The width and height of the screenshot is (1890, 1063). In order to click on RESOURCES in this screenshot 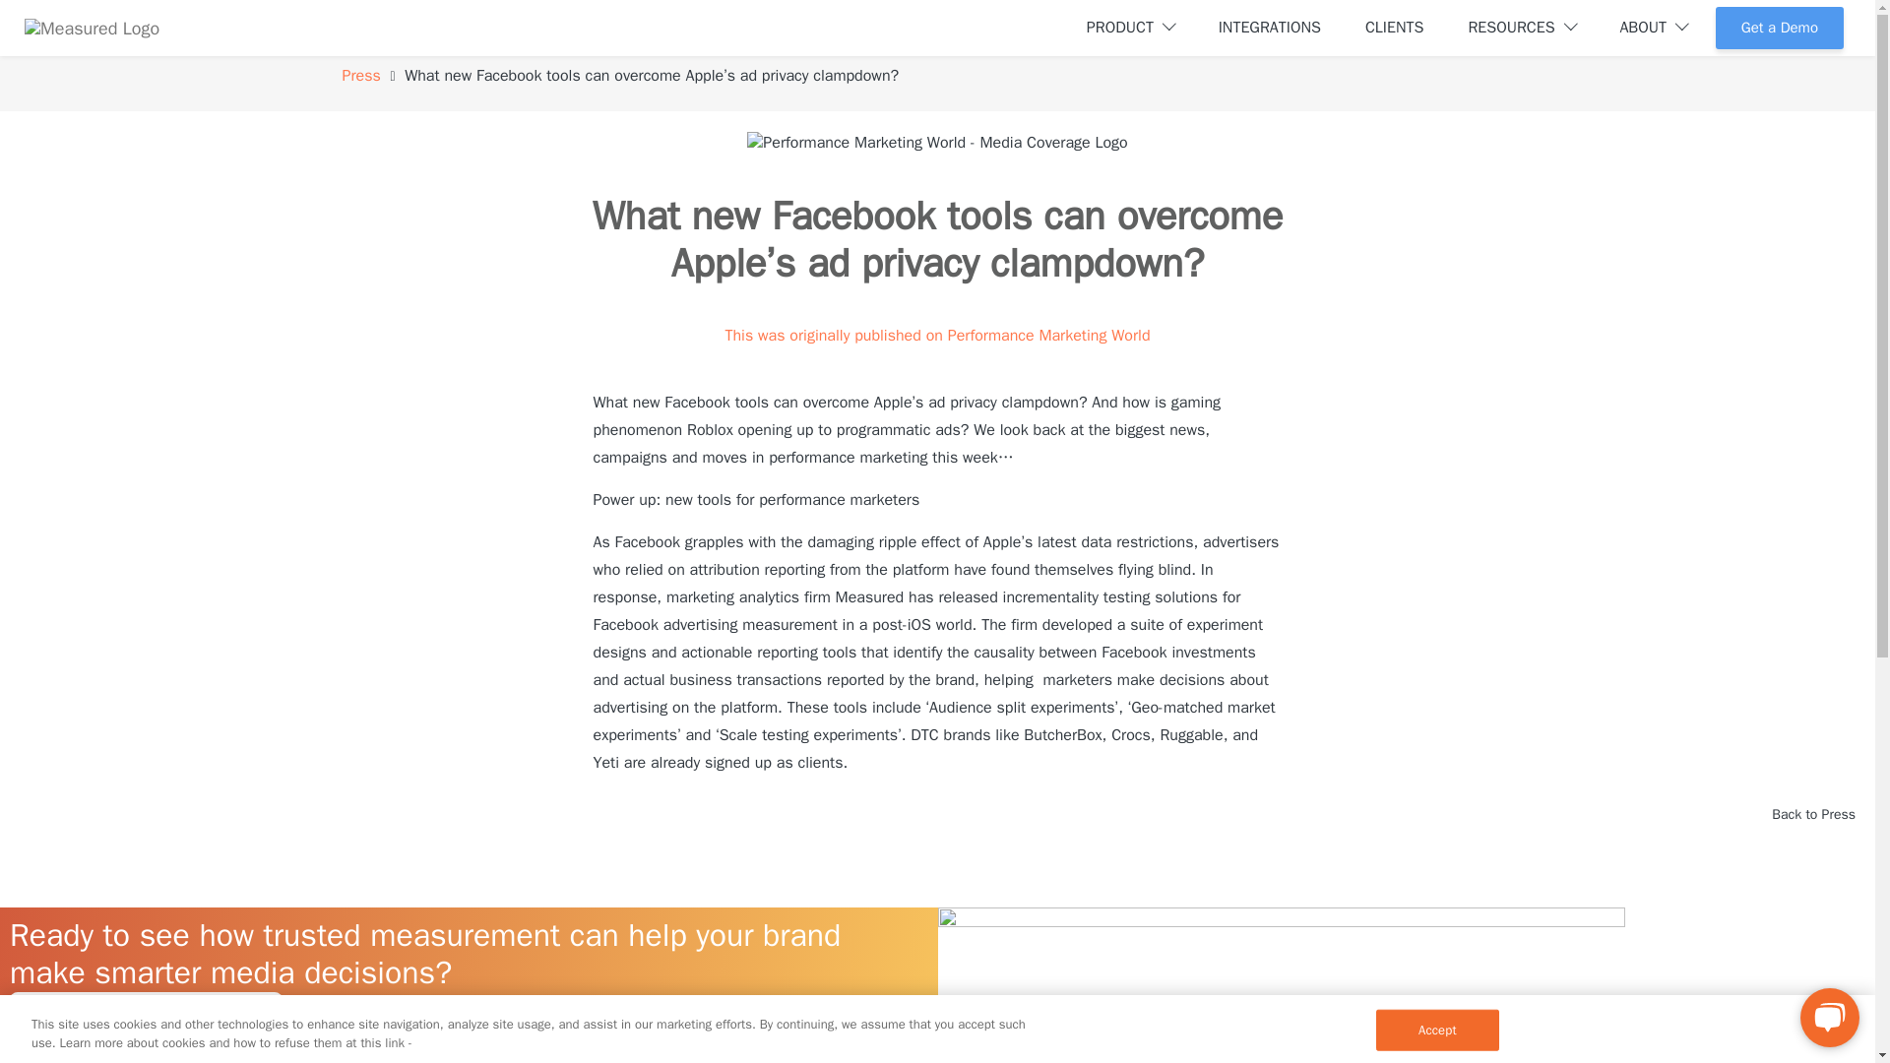, I will do `click(1521, 27)`.